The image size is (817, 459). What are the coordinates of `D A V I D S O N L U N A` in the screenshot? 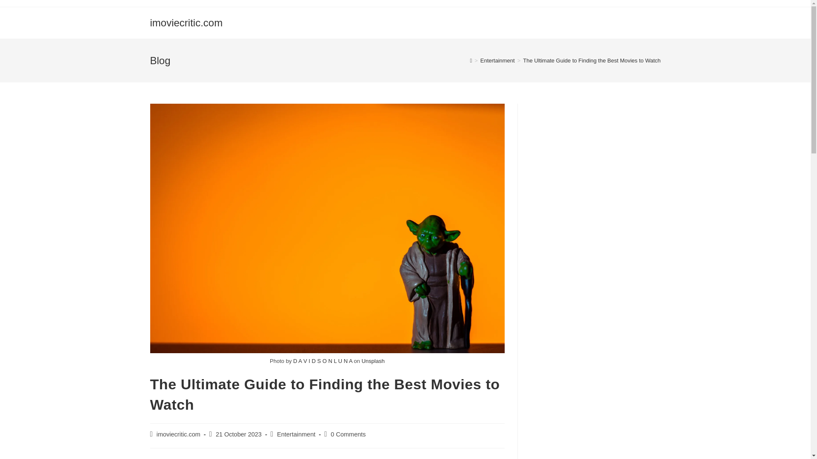 It's located at (323, 361).